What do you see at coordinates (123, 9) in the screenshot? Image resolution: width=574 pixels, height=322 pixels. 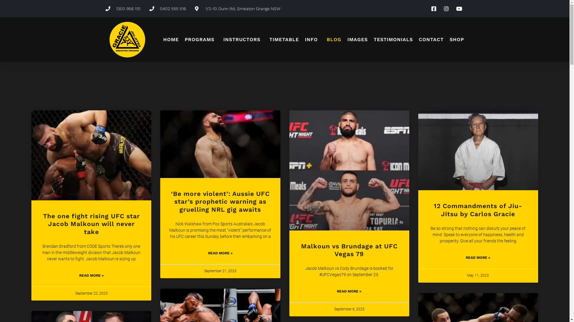 I see `1300 956 110` at bounding box center [123, 9].